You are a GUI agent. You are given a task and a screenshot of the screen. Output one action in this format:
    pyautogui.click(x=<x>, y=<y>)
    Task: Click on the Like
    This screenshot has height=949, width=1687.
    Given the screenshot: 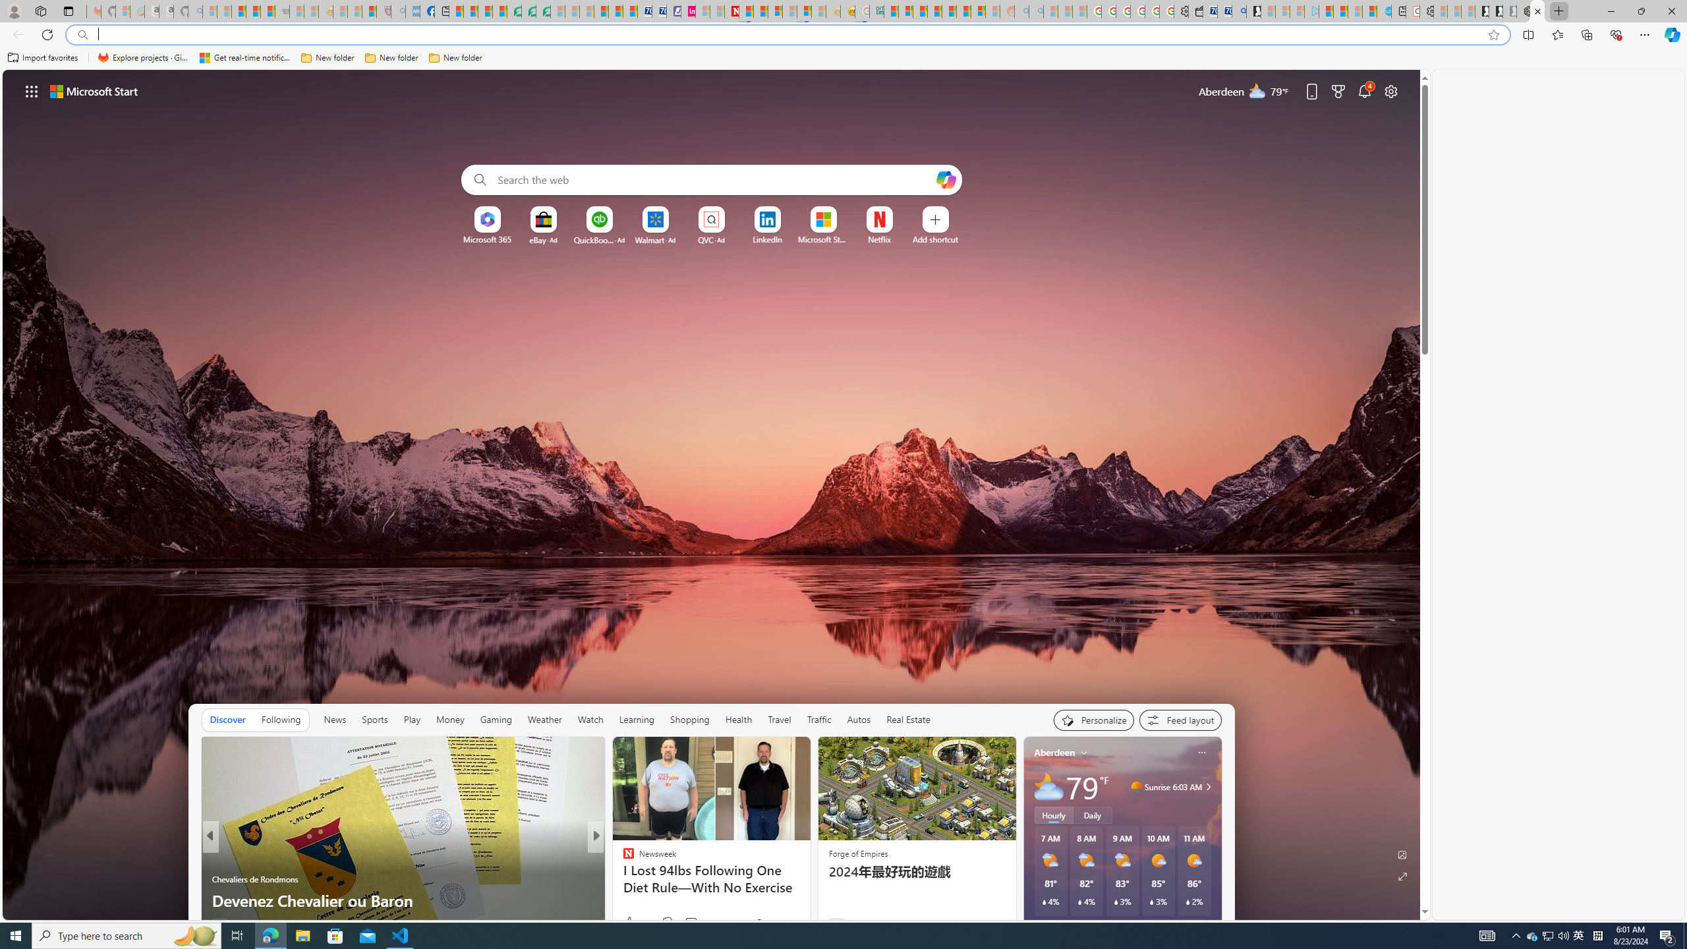 What is the action you would take?
    pyautogui.click(x=624, y=923)
    